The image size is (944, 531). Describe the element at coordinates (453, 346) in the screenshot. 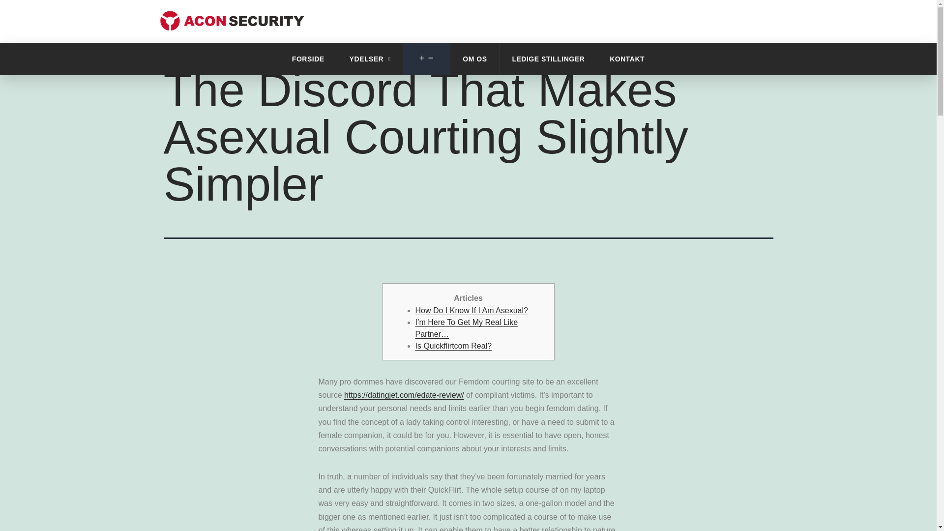

I see `Is Quickflirtcom Real?` at that location.